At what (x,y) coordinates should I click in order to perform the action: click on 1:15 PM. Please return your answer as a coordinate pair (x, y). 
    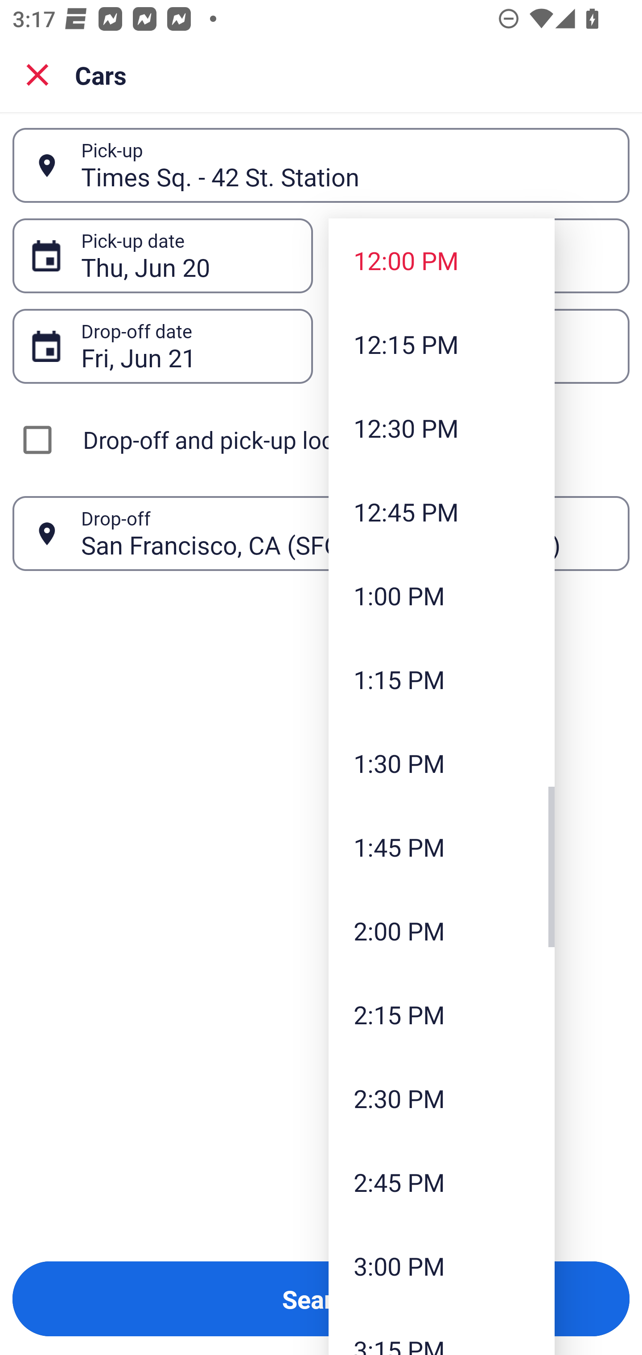
    Looking at the image, I should click on (441, 678).